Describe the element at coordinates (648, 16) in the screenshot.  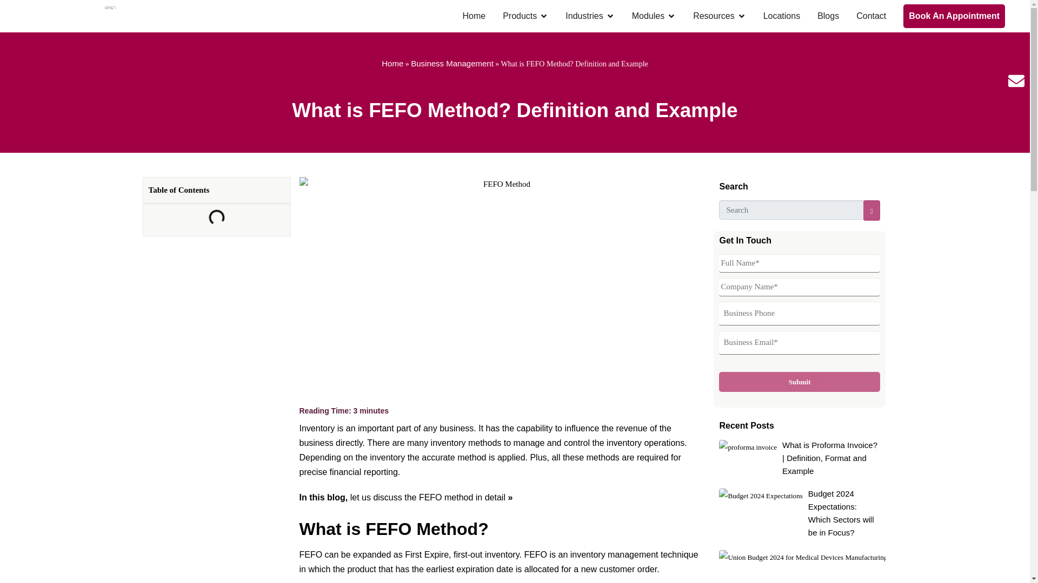
I see `Modules` at that location.